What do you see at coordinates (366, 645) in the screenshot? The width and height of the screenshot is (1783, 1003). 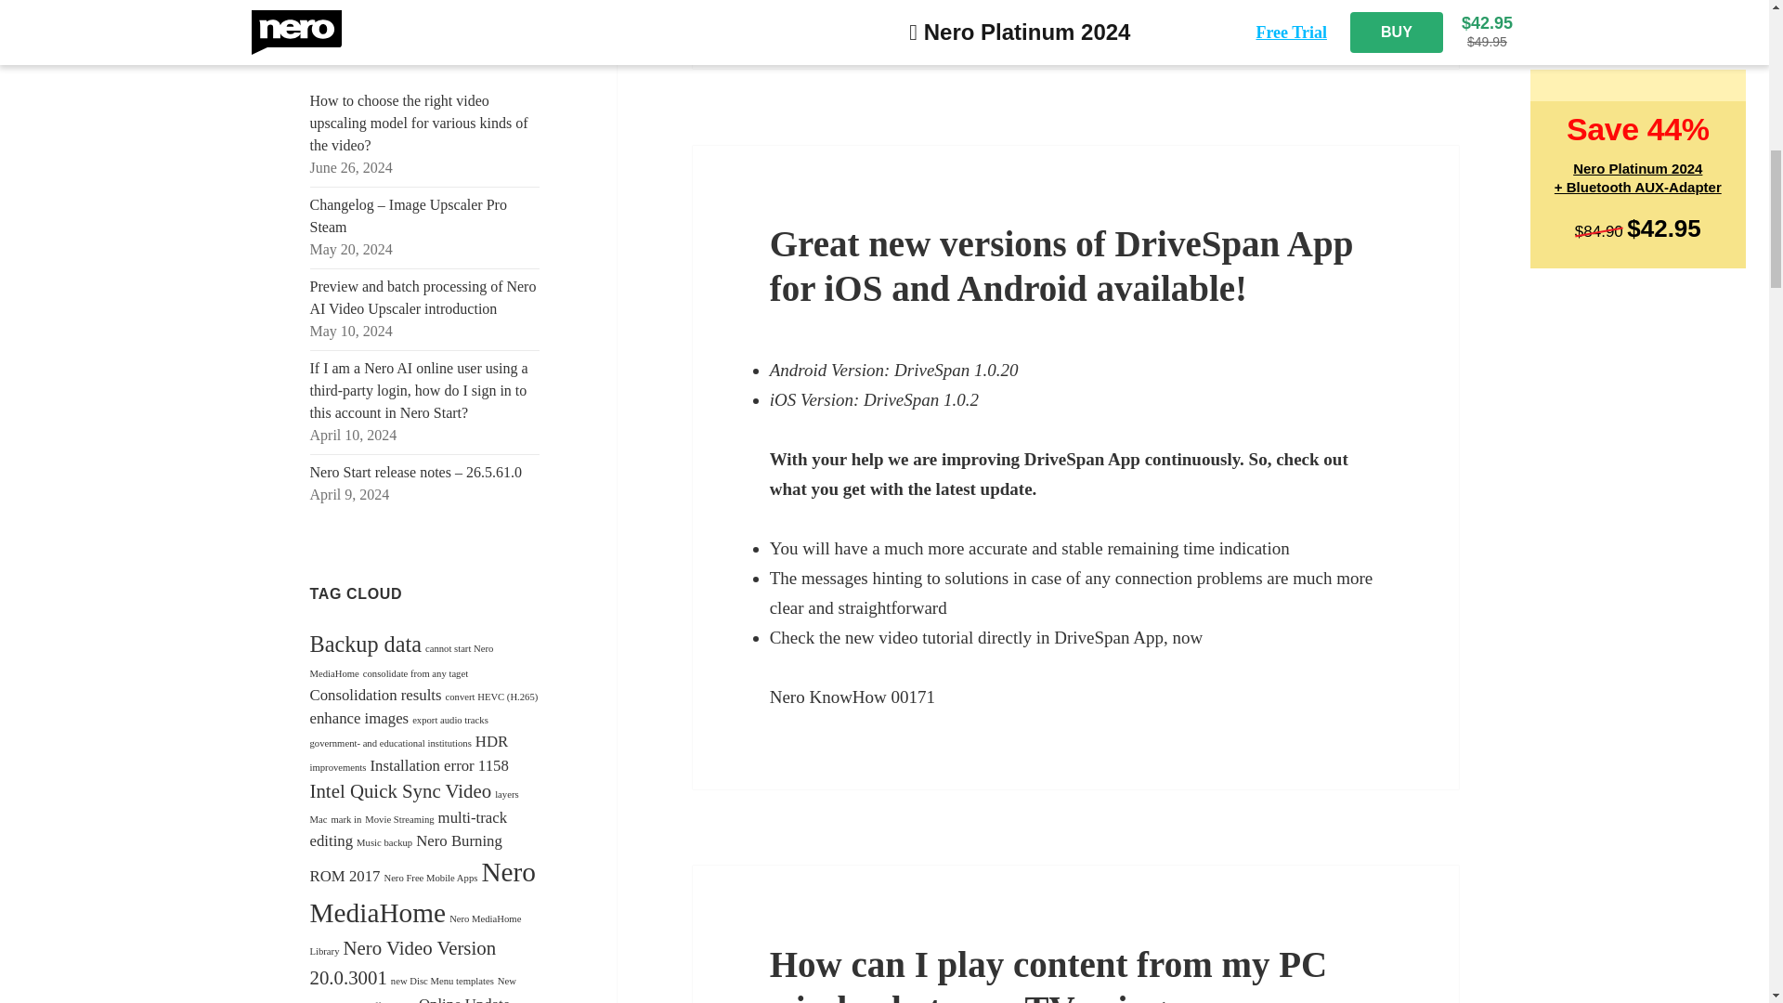 I see `Backup data` at bounding box center [366, 645].